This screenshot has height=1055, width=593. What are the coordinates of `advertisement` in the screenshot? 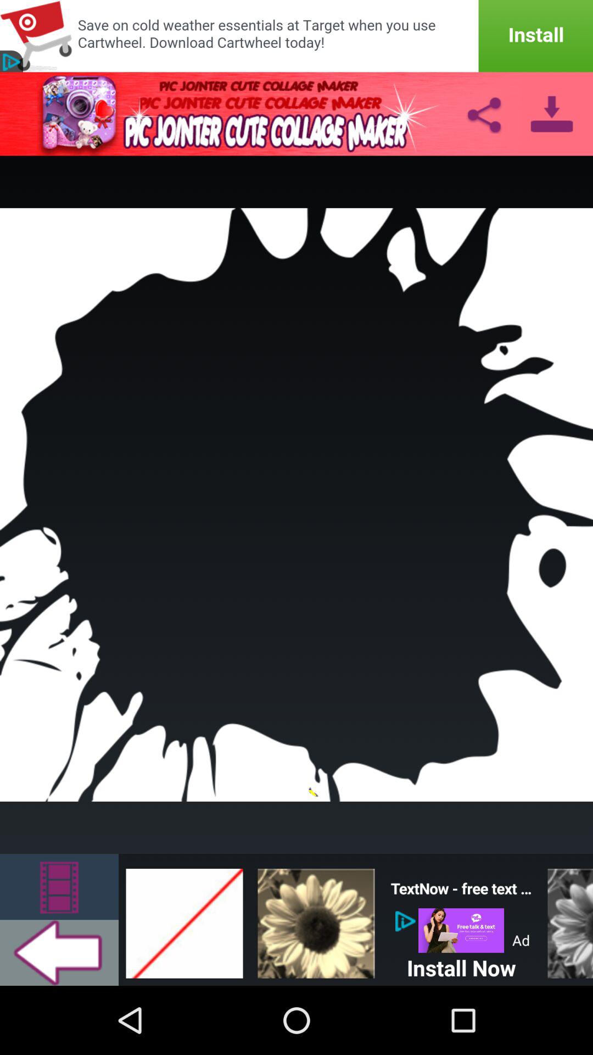 It's located at (461, 931).